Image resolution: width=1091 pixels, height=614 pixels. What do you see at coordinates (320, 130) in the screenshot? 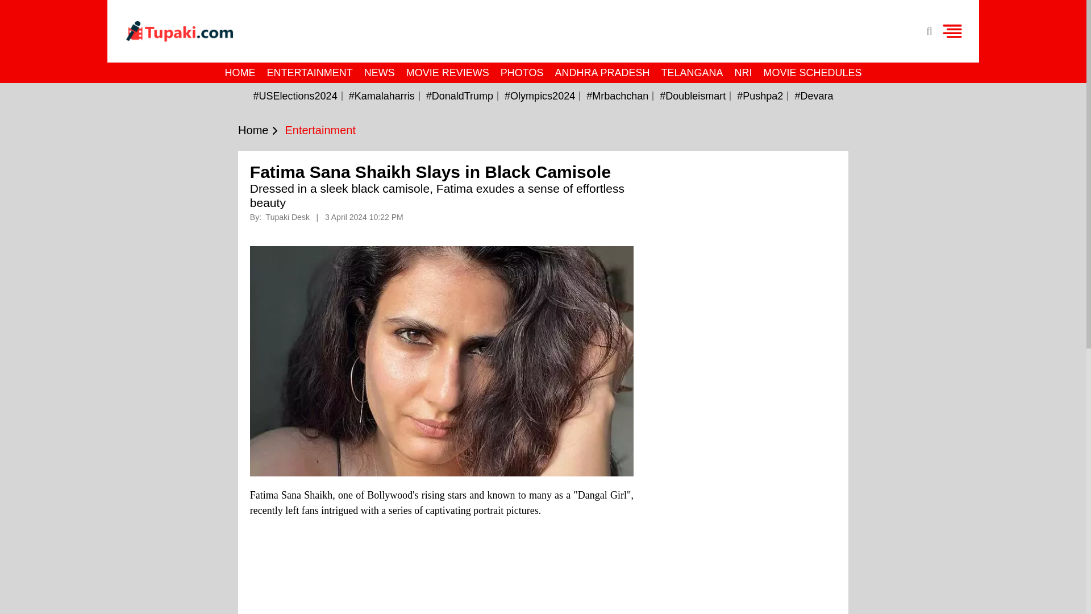
I see `Entertainment` at bounding box center [320, 130].